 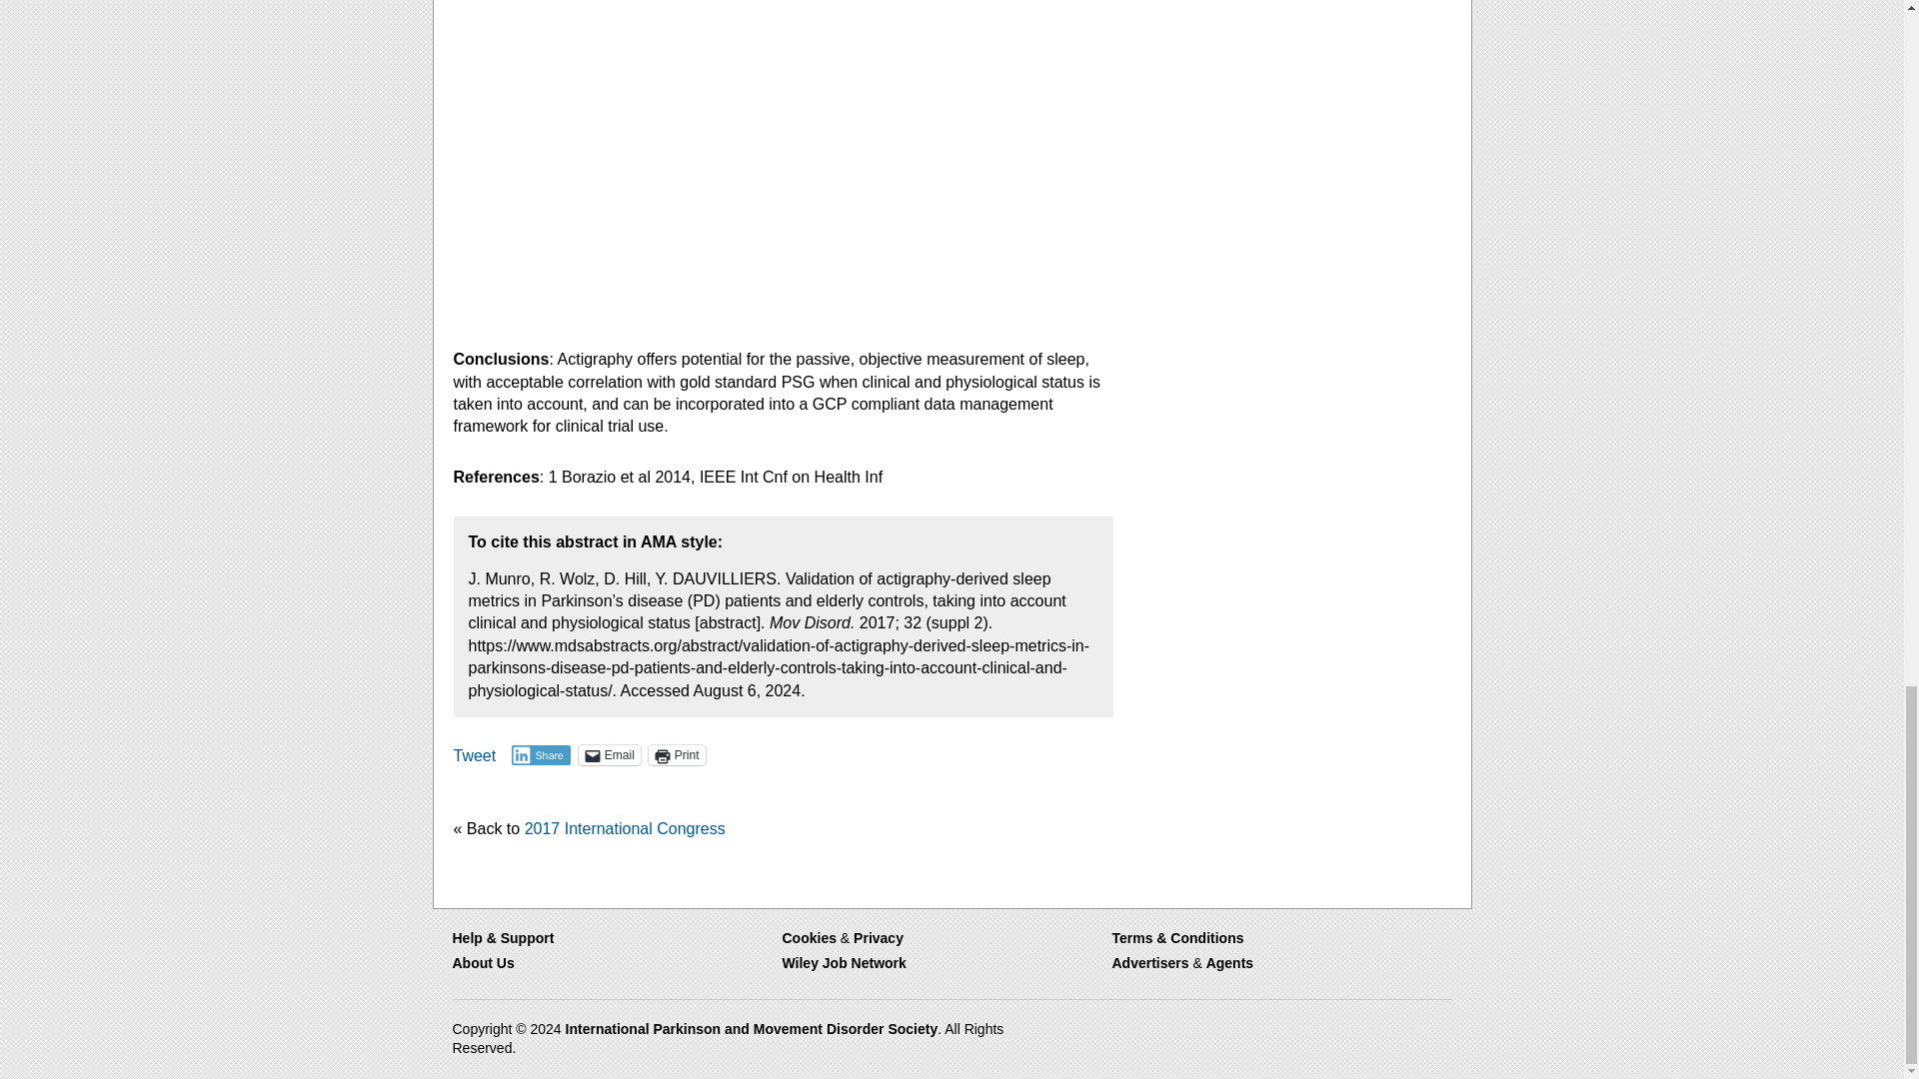 I want to click on Tweet, so click(x=475, y=753).